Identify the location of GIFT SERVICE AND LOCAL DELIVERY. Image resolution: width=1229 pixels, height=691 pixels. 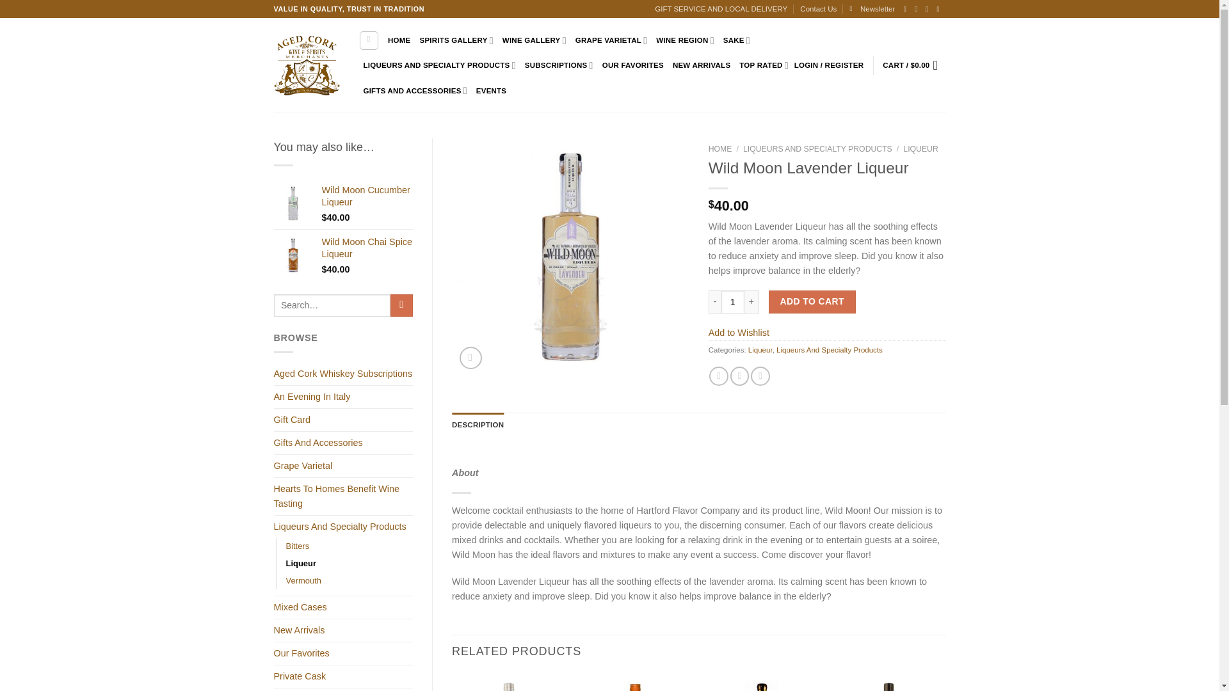
(721, 9).